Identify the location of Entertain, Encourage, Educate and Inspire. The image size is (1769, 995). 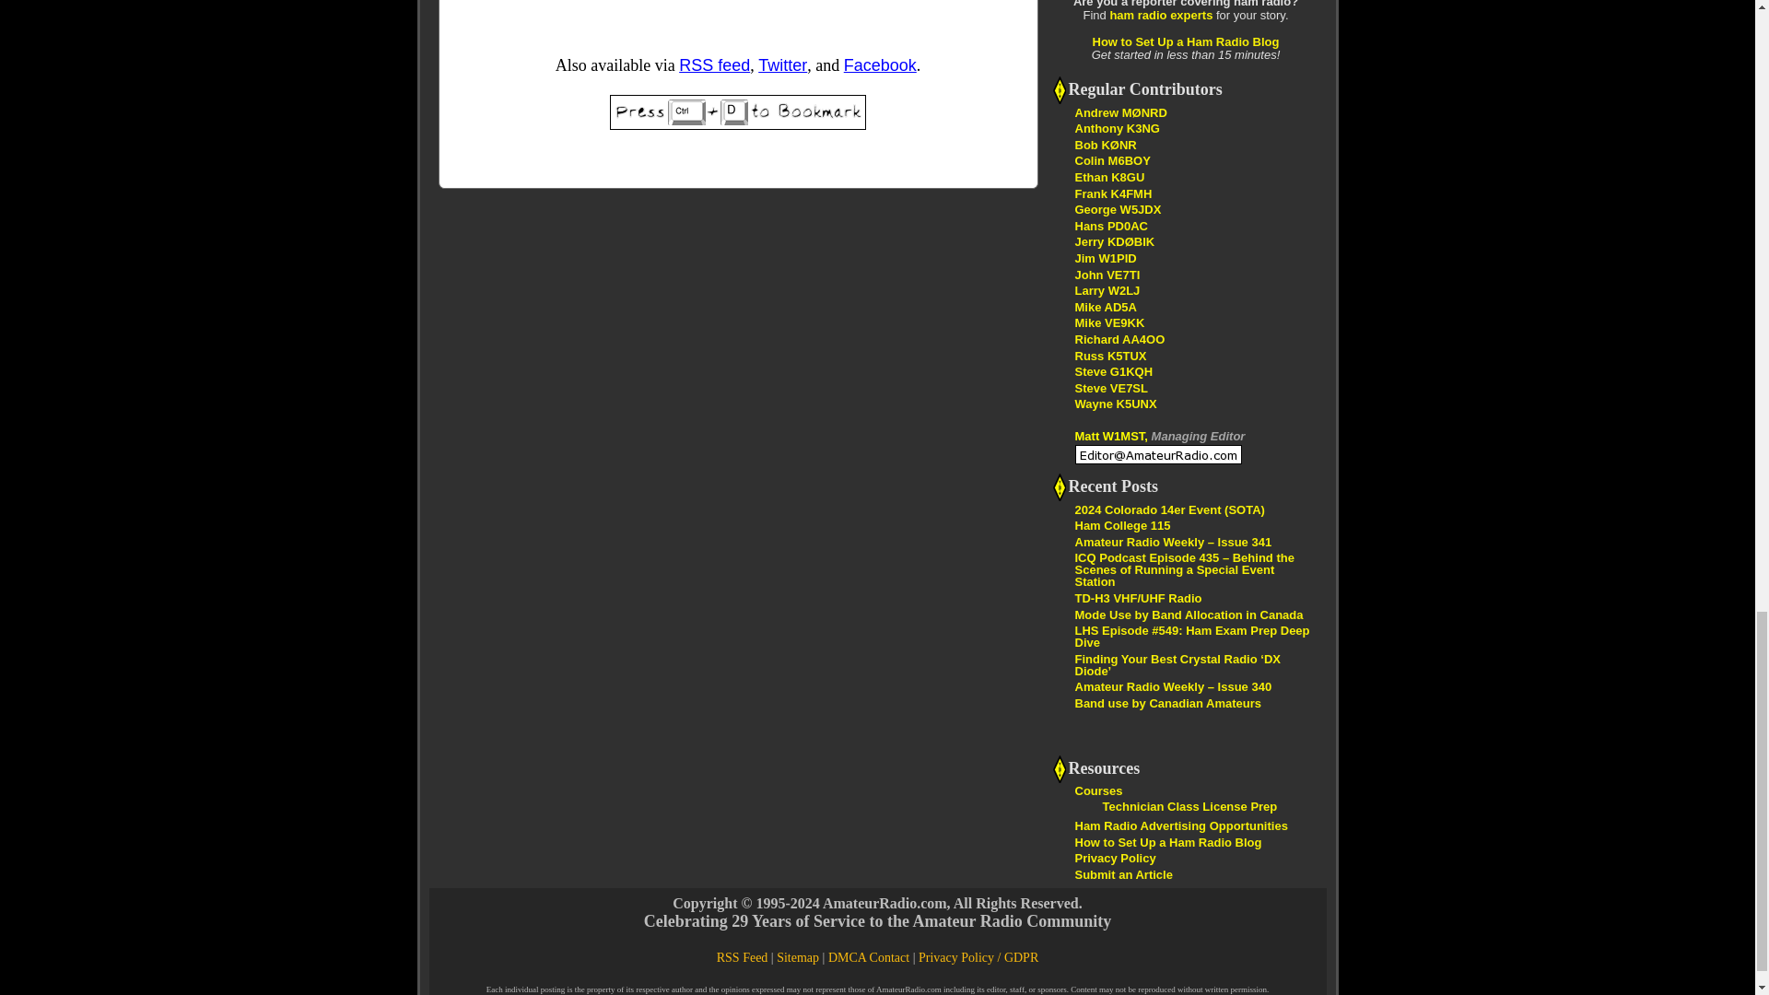
(1114, 241).